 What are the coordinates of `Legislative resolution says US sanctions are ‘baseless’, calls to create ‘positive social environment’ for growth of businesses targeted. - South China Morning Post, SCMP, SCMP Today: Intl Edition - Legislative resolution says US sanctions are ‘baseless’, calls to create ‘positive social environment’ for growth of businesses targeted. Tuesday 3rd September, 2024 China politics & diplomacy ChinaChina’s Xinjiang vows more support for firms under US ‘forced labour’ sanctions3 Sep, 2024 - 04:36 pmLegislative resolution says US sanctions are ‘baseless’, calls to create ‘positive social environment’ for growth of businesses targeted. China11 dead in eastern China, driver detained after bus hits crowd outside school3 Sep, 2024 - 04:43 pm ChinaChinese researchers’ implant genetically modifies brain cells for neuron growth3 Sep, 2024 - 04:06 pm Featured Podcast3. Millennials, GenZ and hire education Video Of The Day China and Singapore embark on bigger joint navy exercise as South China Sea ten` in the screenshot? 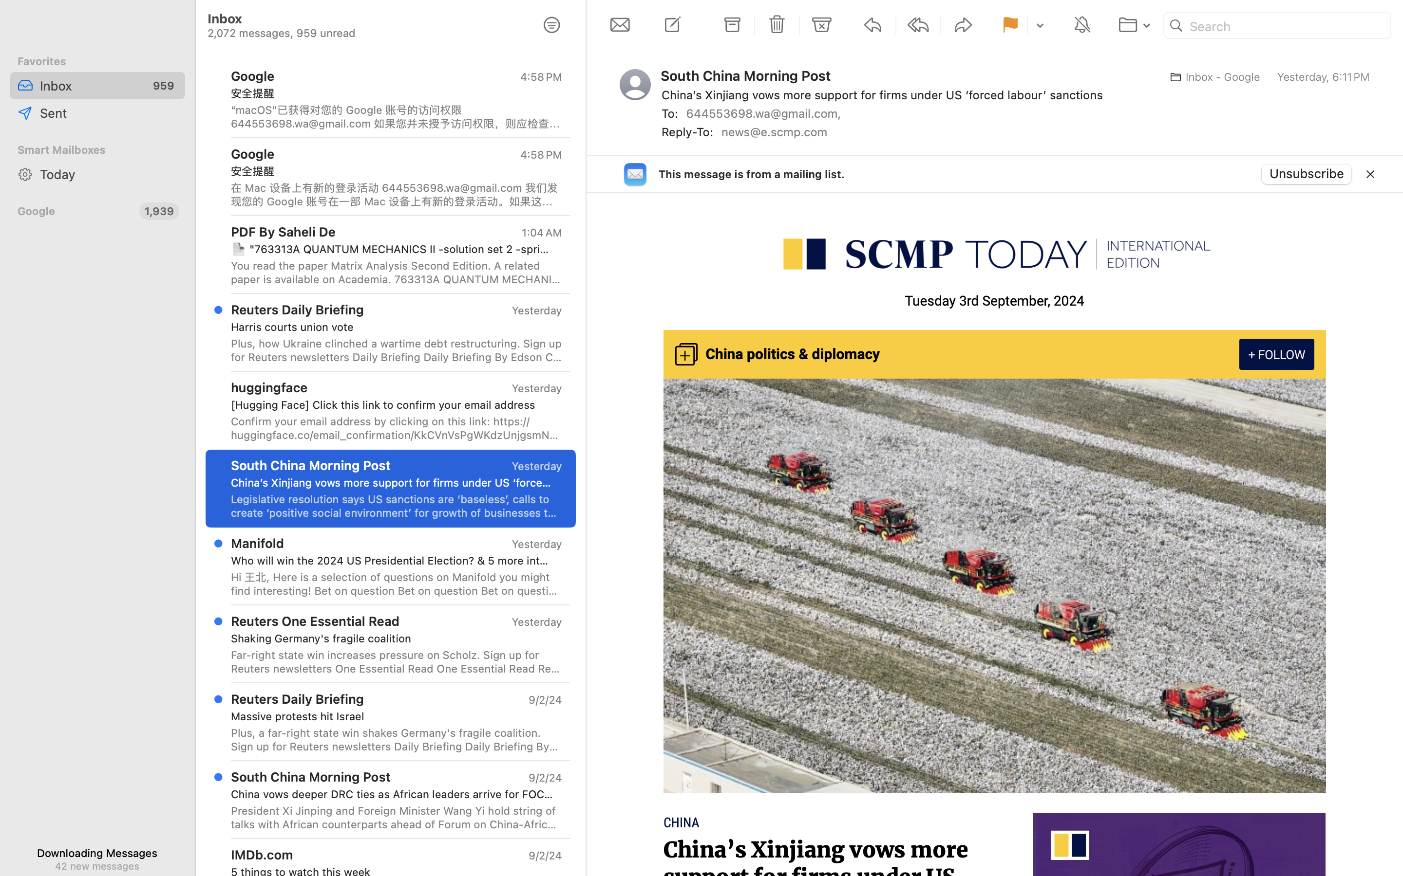 It's located at (397, 506).